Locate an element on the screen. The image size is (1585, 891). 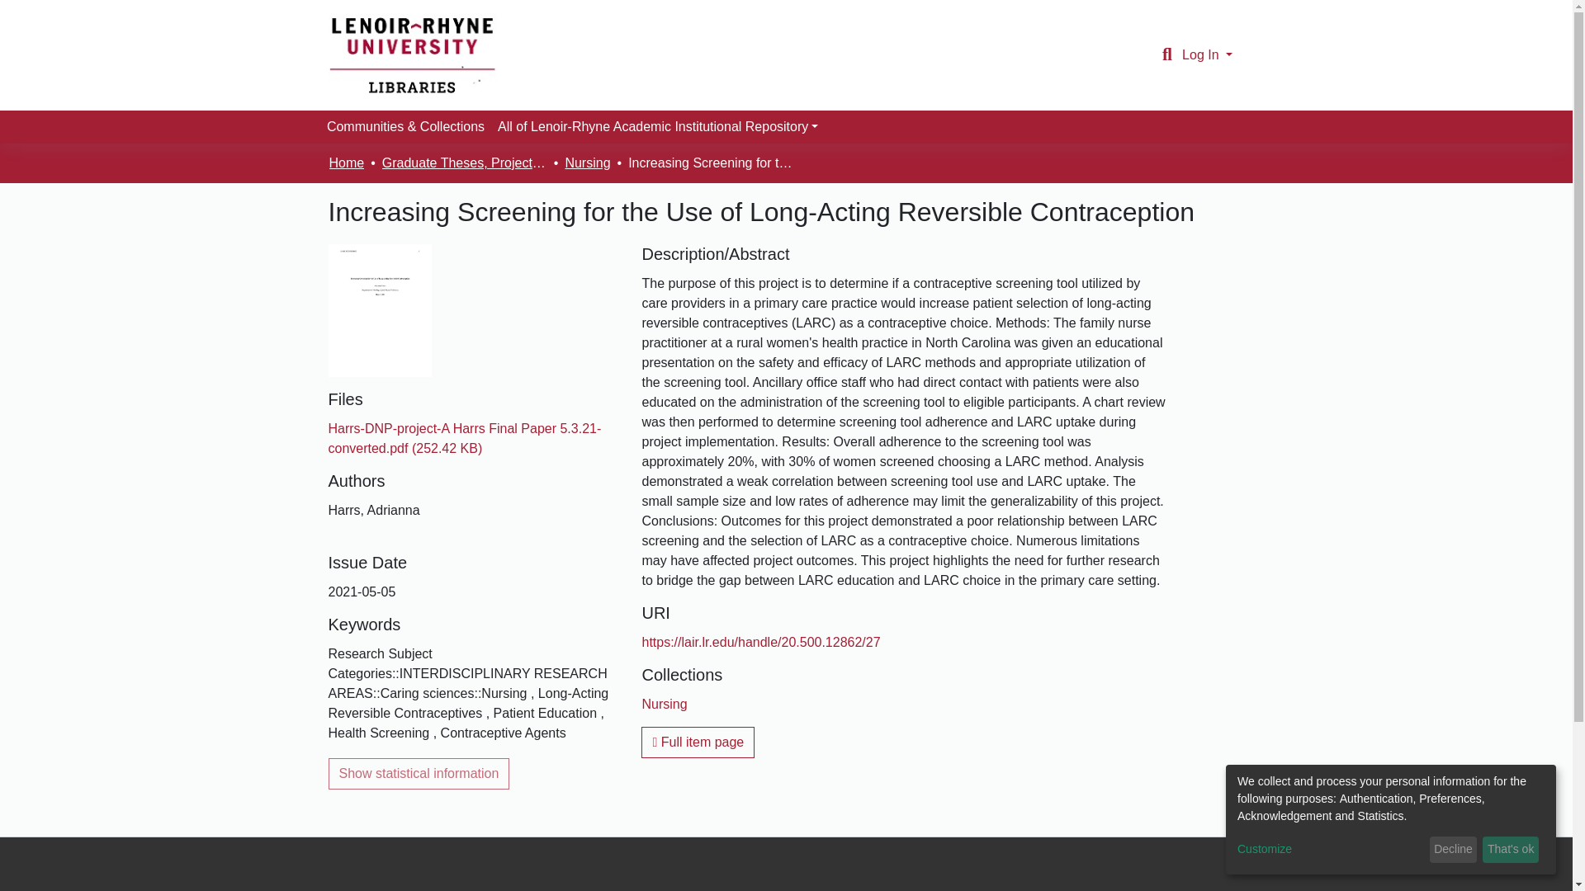
Nursing is located at coordinates (664, 703).